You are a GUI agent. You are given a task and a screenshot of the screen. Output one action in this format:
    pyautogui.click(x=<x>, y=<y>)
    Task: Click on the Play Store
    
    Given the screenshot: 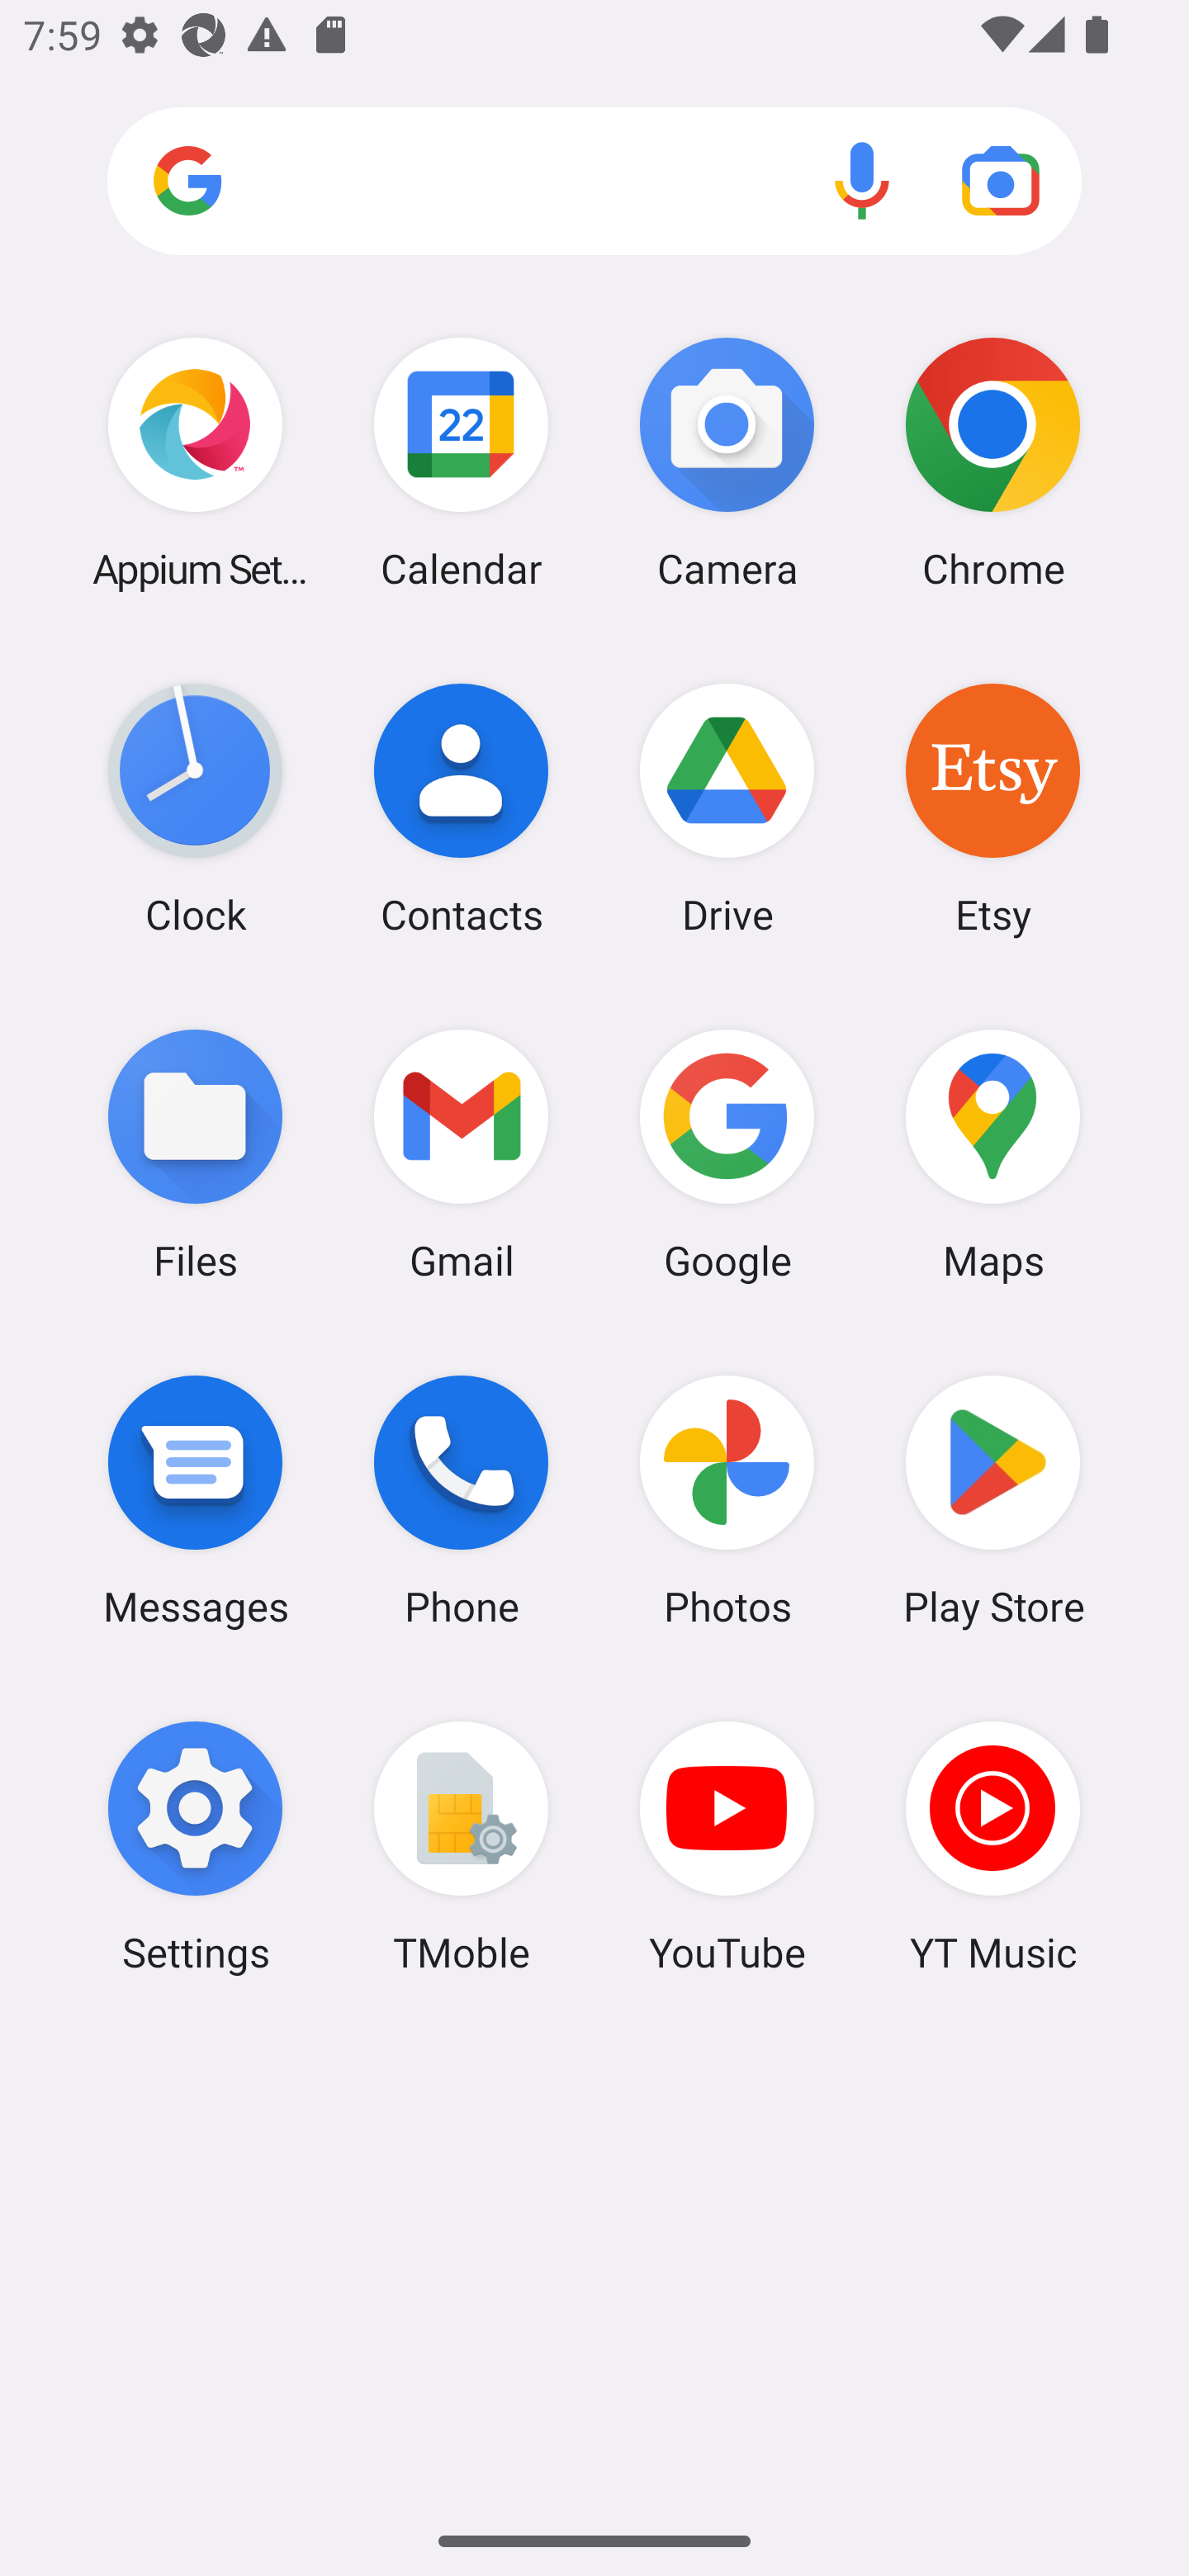 What is the action you would take?
    pyautogui.click(x=992, y=1500)
    